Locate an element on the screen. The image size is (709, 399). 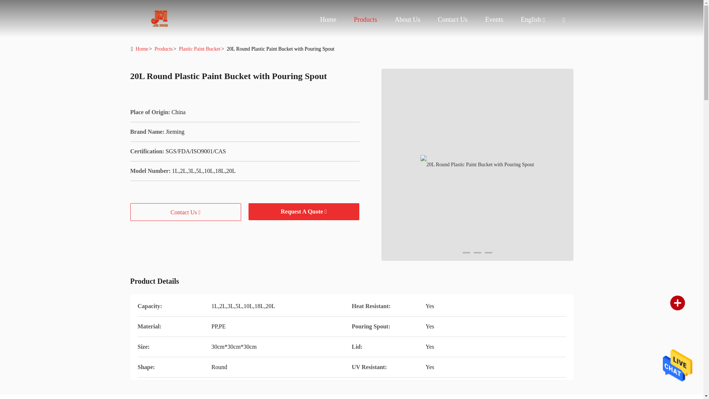
Home is located at coordinates (160, 18).